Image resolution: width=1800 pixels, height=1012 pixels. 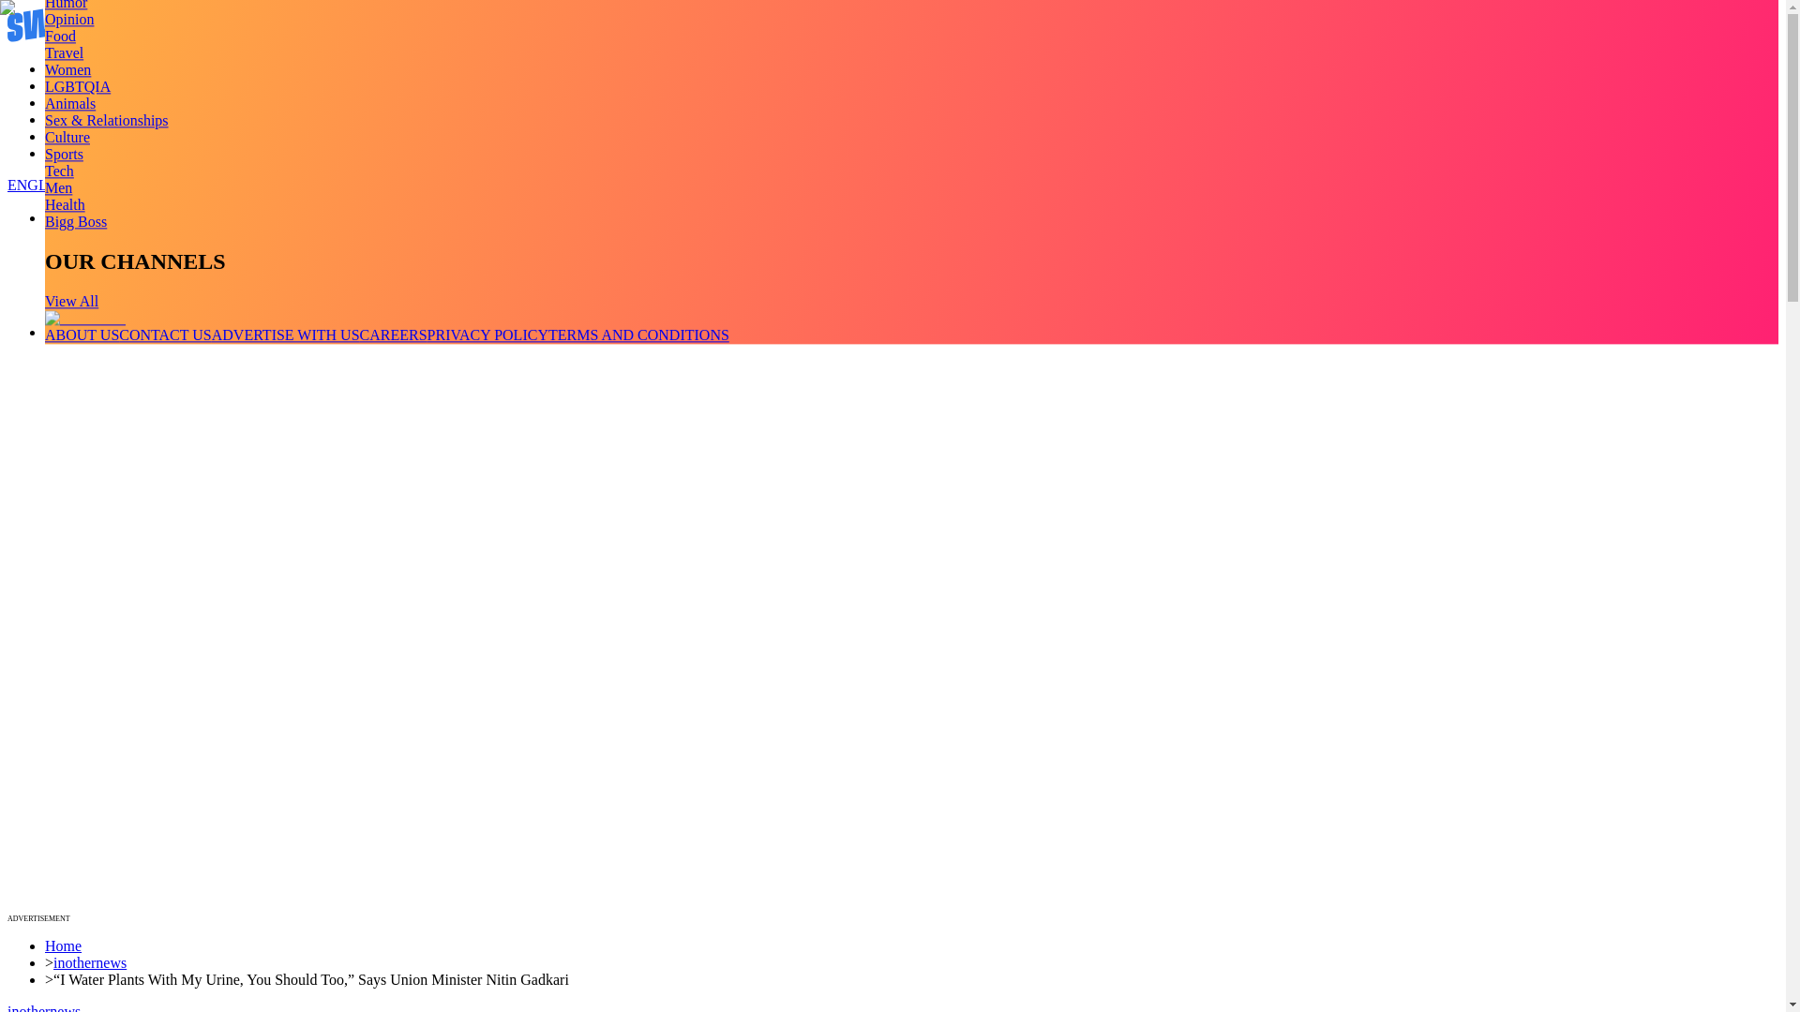 What do you see at coordinates (286, 335) in the screenshot?
I see `ADVERTISE WITH US` at bounding box center [286, 335].